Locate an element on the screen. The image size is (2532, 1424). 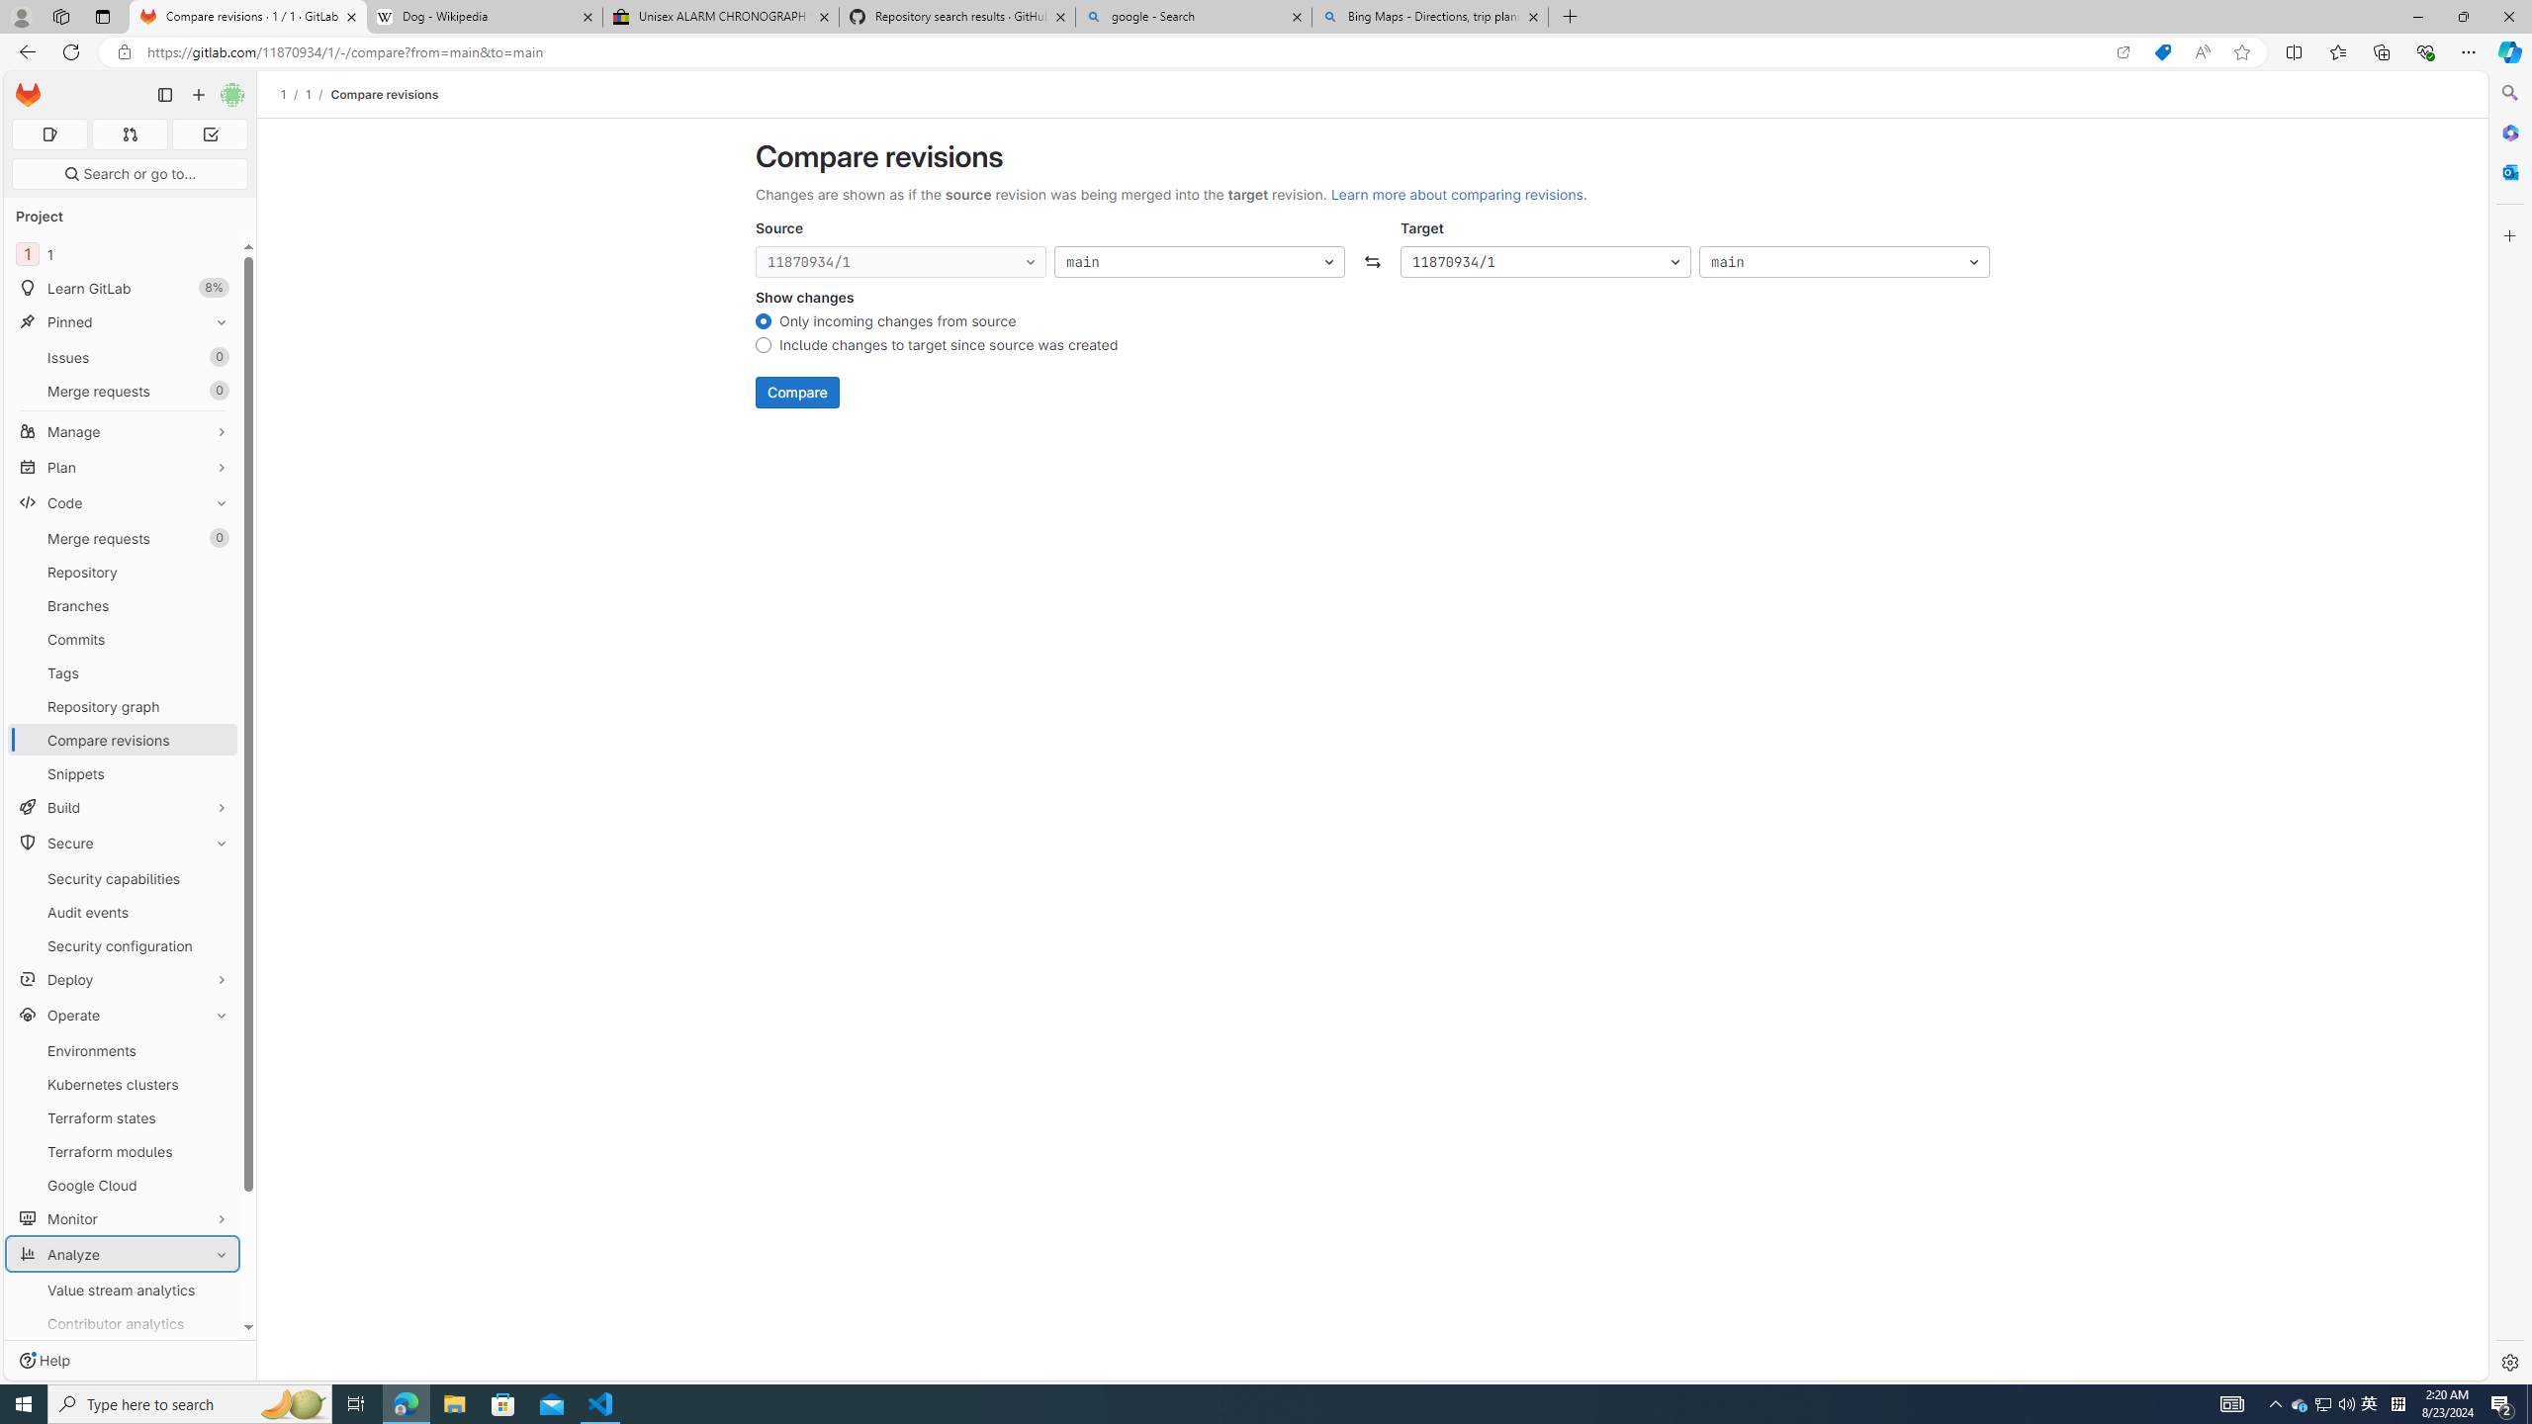
Repository is located at coordinates (123, 572).